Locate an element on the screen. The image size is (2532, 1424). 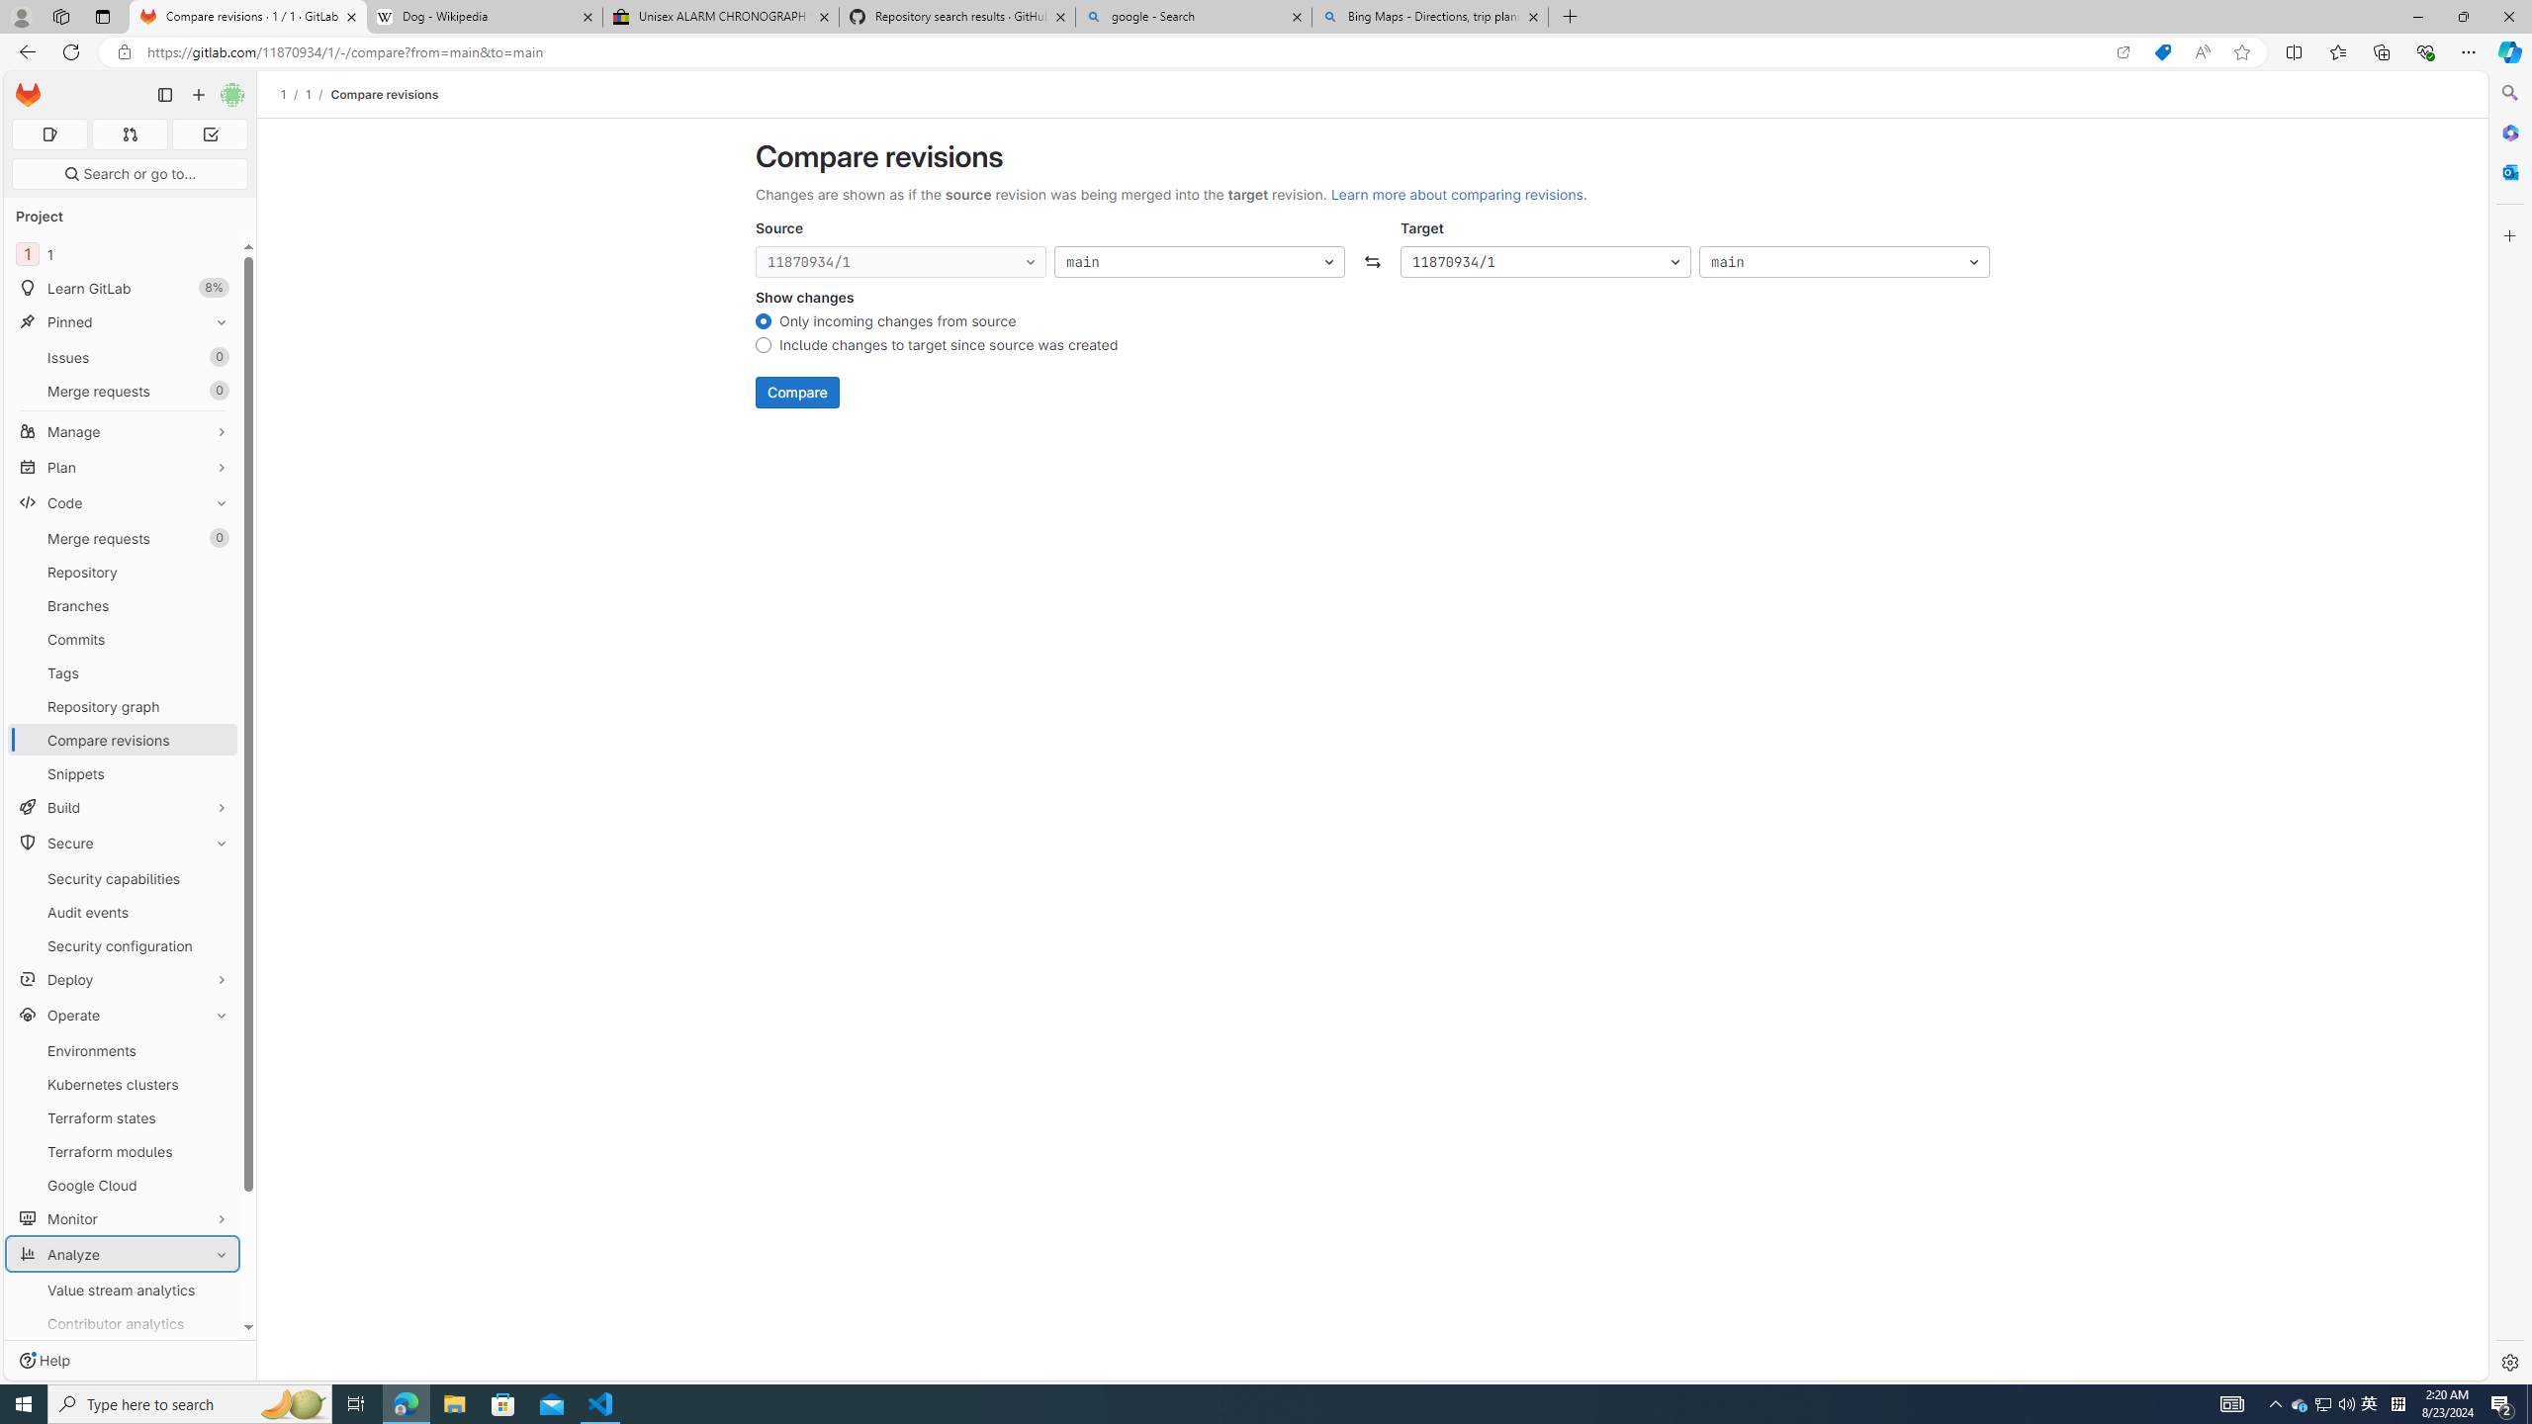
Repository is located at coordinates (123, 572).